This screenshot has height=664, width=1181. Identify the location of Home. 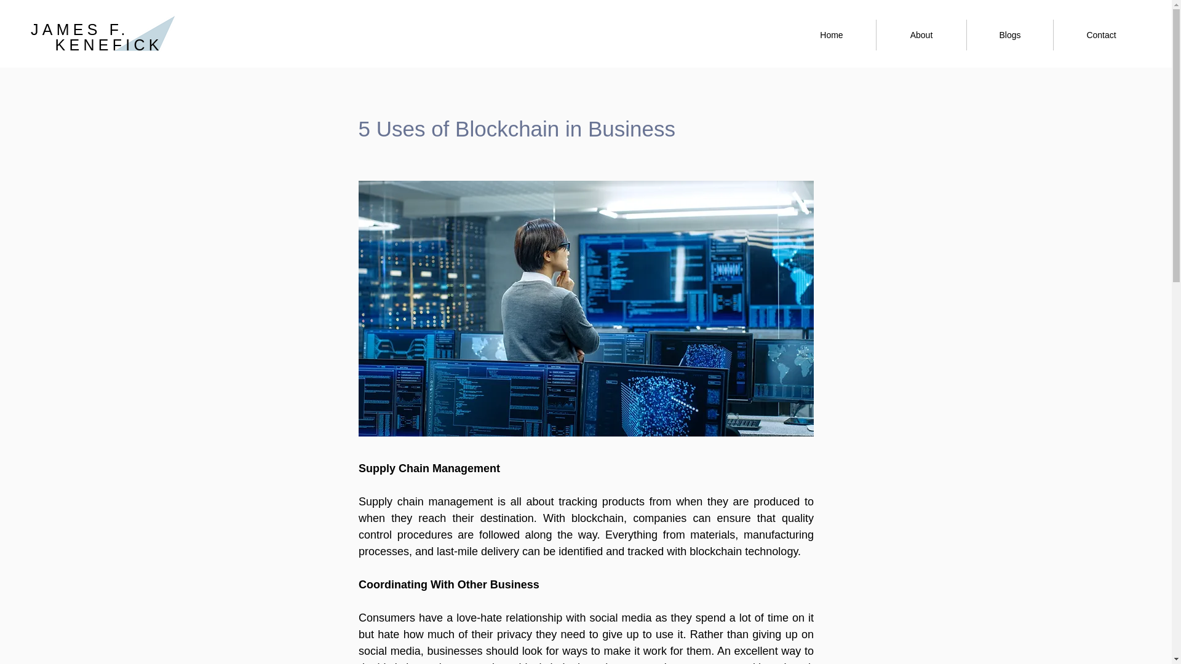
(832, 35).